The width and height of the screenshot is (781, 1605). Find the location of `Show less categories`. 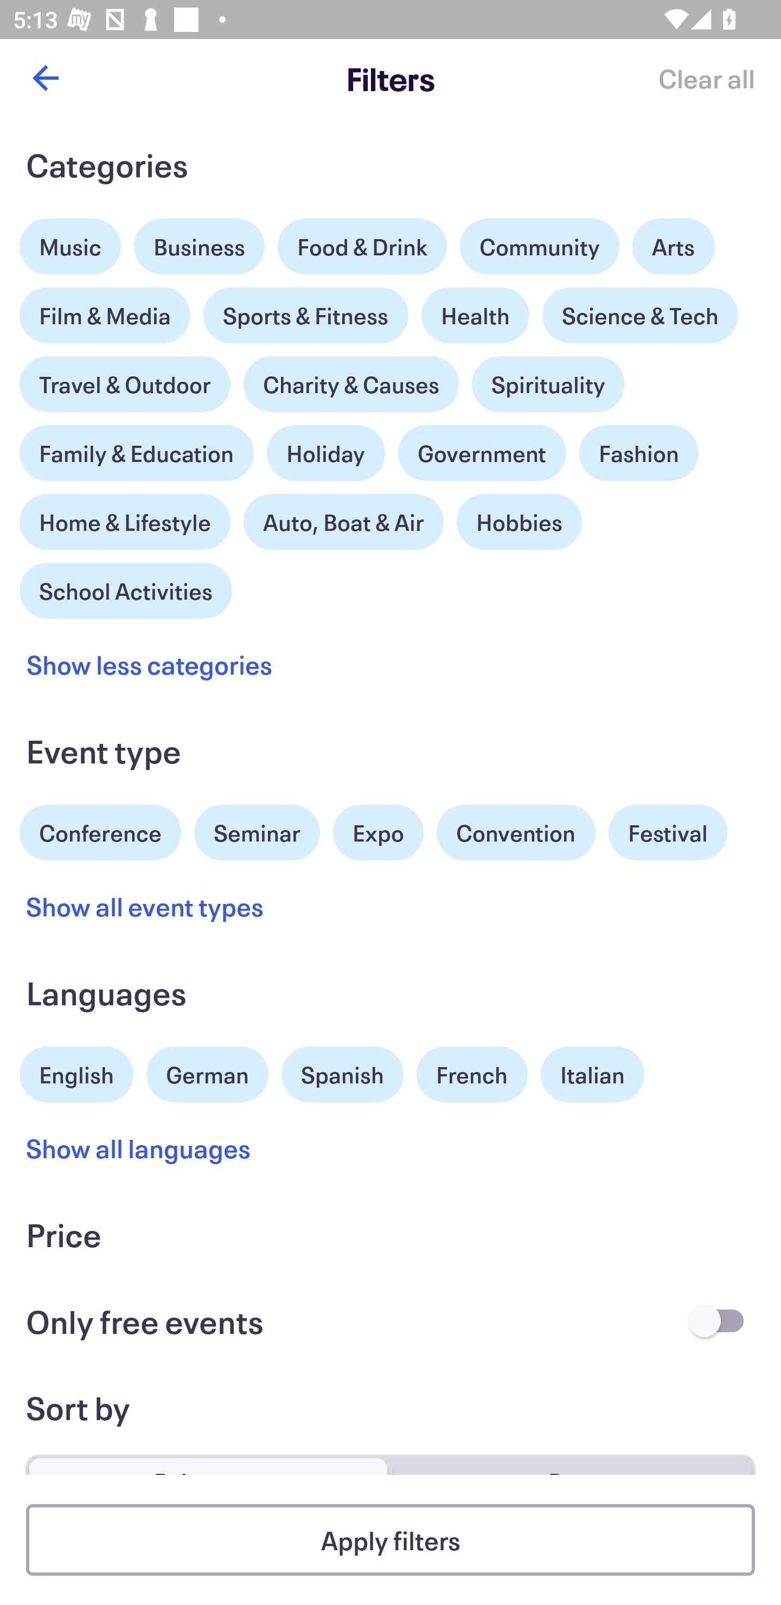

Show less categories is located at coordinates (149, 664).